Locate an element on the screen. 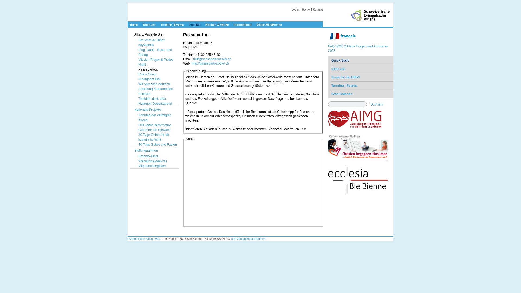  Login is located at coordinates (295, 9).